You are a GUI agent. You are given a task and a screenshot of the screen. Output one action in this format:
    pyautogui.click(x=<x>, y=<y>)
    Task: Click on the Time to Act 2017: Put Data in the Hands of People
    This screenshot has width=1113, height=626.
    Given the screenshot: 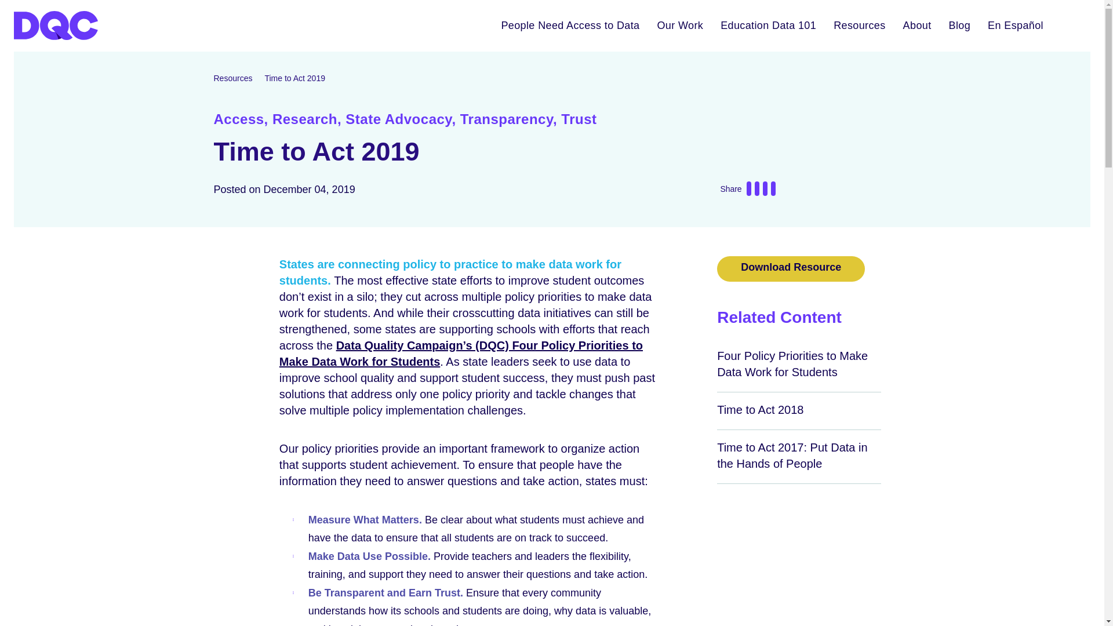 What is the action you would take?
    pyautogui.click(x=792, y=456)
    